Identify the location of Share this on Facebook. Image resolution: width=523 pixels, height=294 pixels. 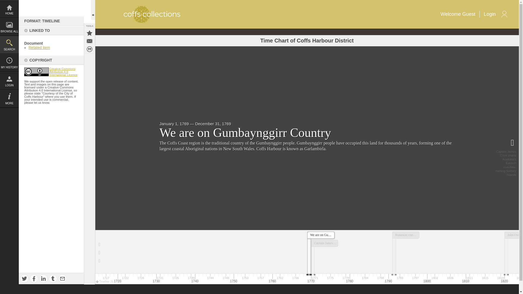
(34, 278).